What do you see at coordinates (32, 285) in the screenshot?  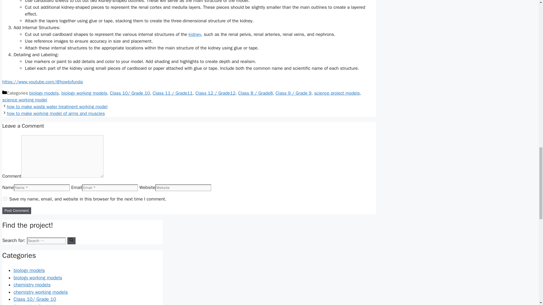 I see `chemistry models` at bounding box center [32, 285].